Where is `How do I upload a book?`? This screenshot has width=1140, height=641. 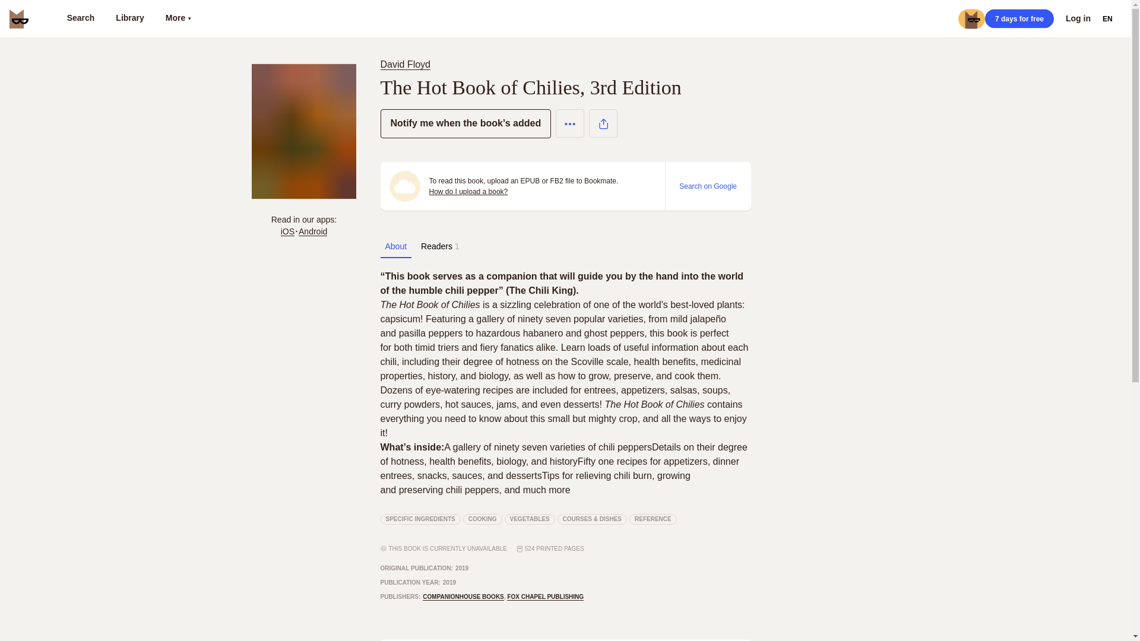 How do I upload a book? is located at coordinates (468, 191).